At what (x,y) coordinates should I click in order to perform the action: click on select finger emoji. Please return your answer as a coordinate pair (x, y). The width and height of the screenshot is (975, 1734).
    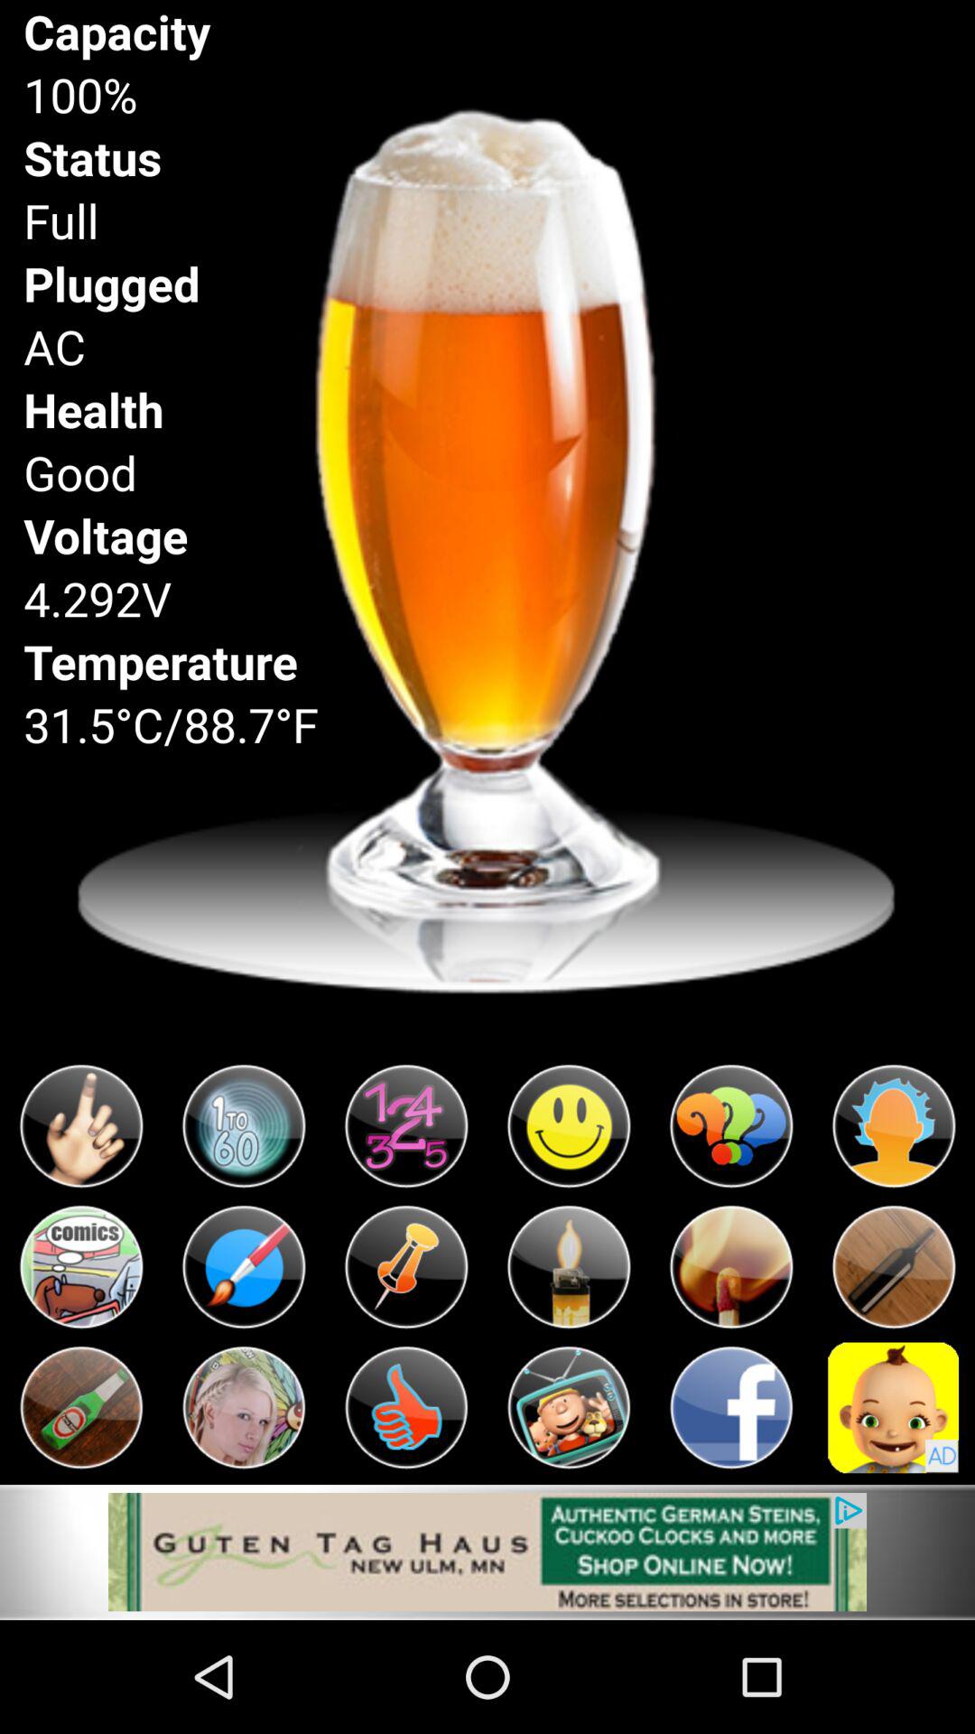
    Looking at the image, I should click on (81, 1126).